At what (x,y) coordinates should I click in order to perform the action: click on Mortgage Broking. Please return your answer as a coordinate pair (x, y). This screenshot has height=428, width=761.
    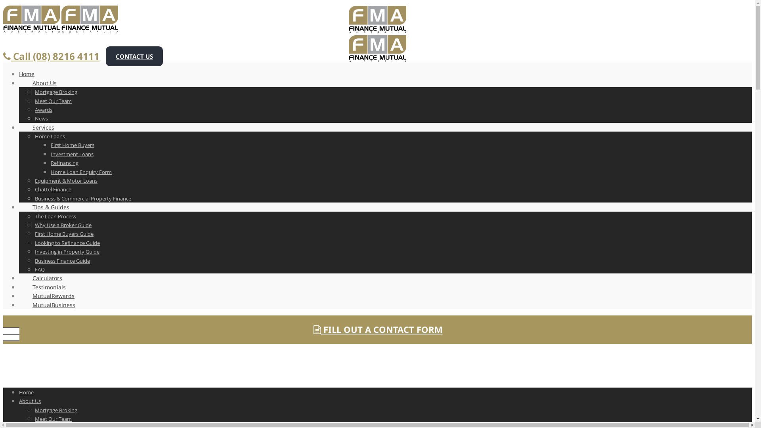
    Looking at the image, I should click on (56, 410).